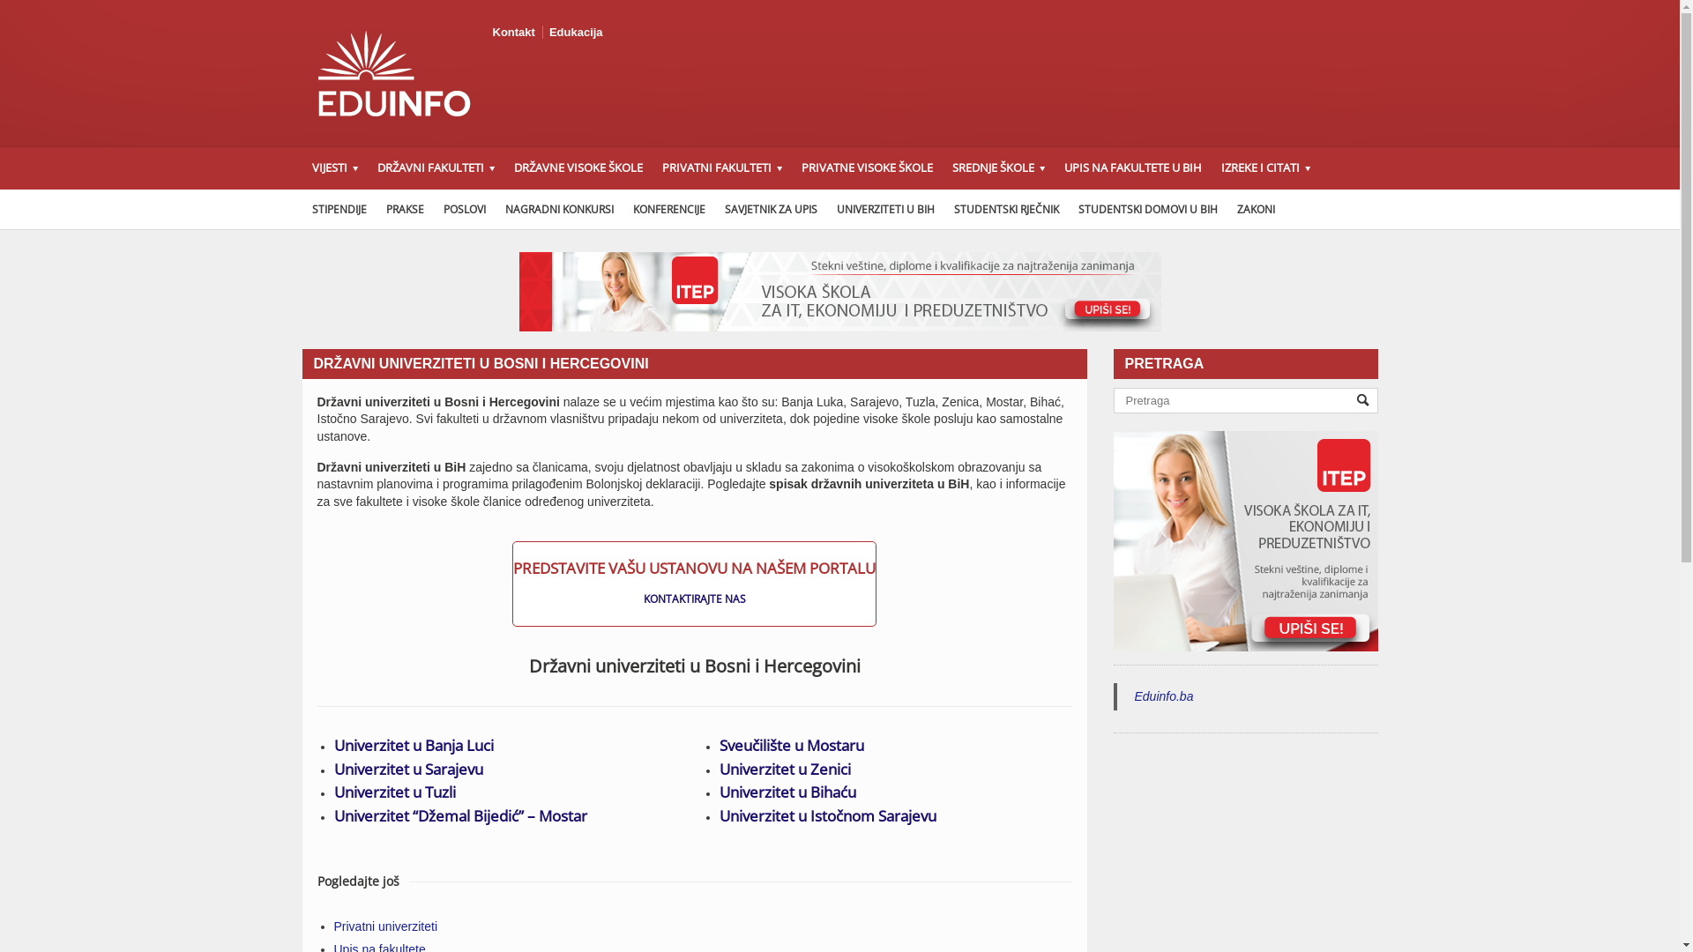  I want to click on Univerzitet u Tuzli, so click(394, 792).